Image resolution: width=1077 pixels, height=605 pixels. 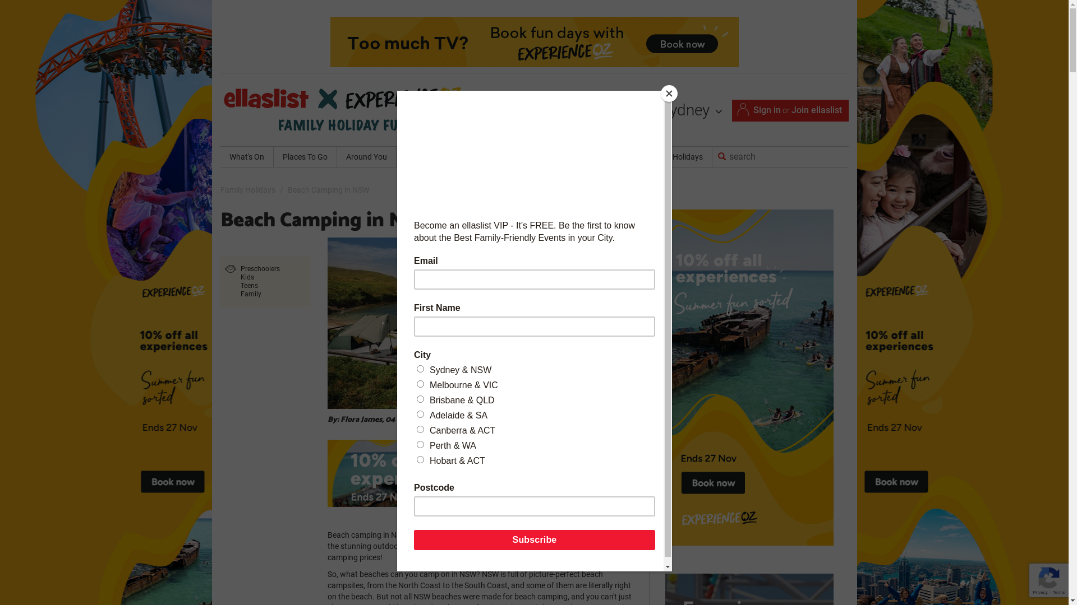 What do you see at coordinates (427, 157) in the screenshot?
I see `Kids Classes` at bounding box center [427, 157].